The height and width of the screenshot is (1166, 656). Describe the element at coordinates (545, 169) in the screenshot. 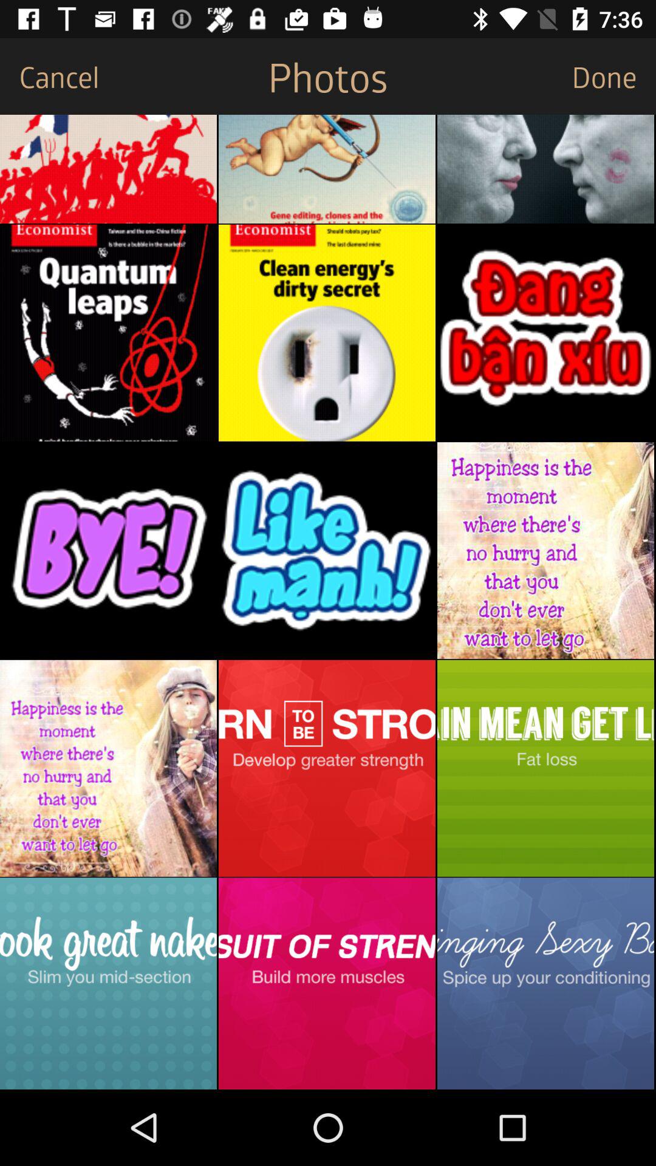

I see `click to view photo` at that location.